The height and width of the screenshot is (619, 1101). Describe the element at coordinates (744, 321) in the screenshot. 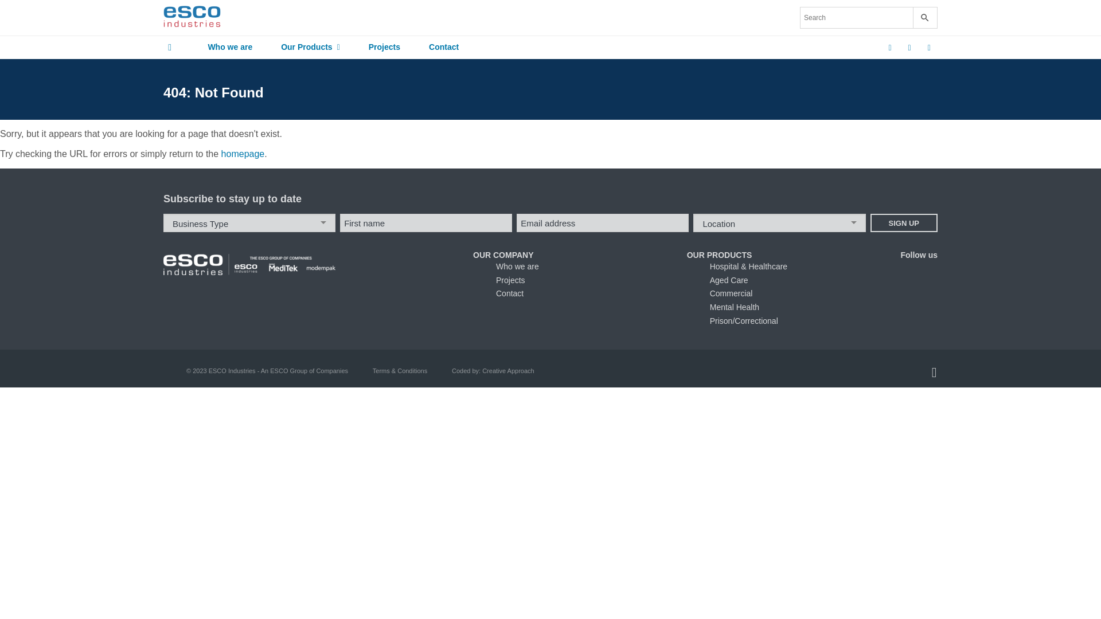

I see `Prison/Correctional` at that location.